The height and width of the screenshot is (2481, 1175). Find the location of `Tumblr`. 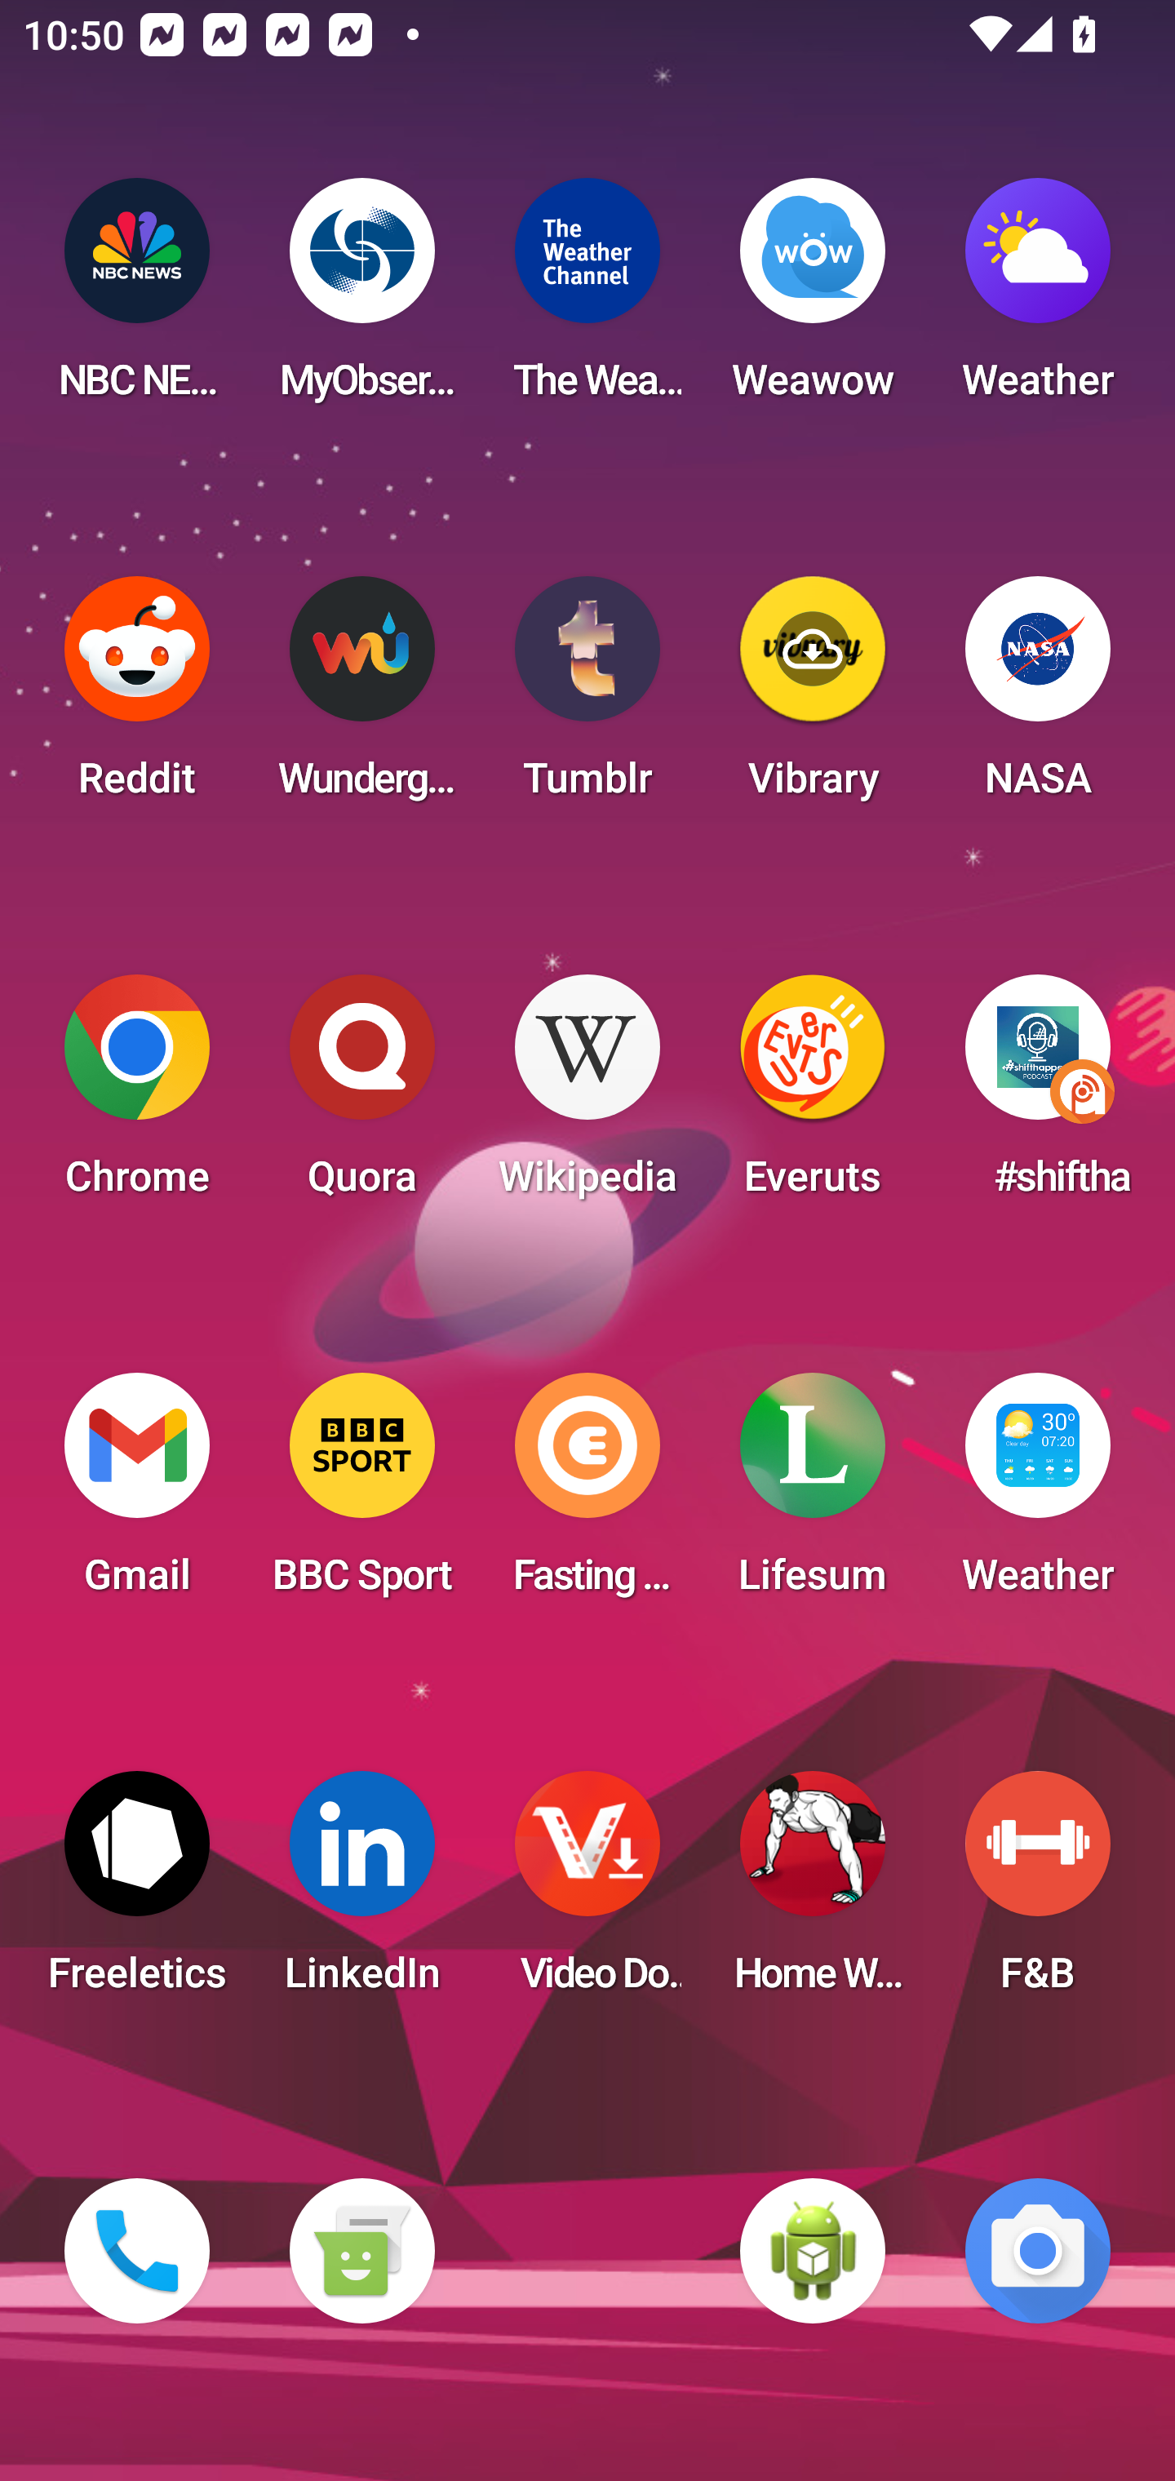

Tumblr is located at coordinates (587, 697).